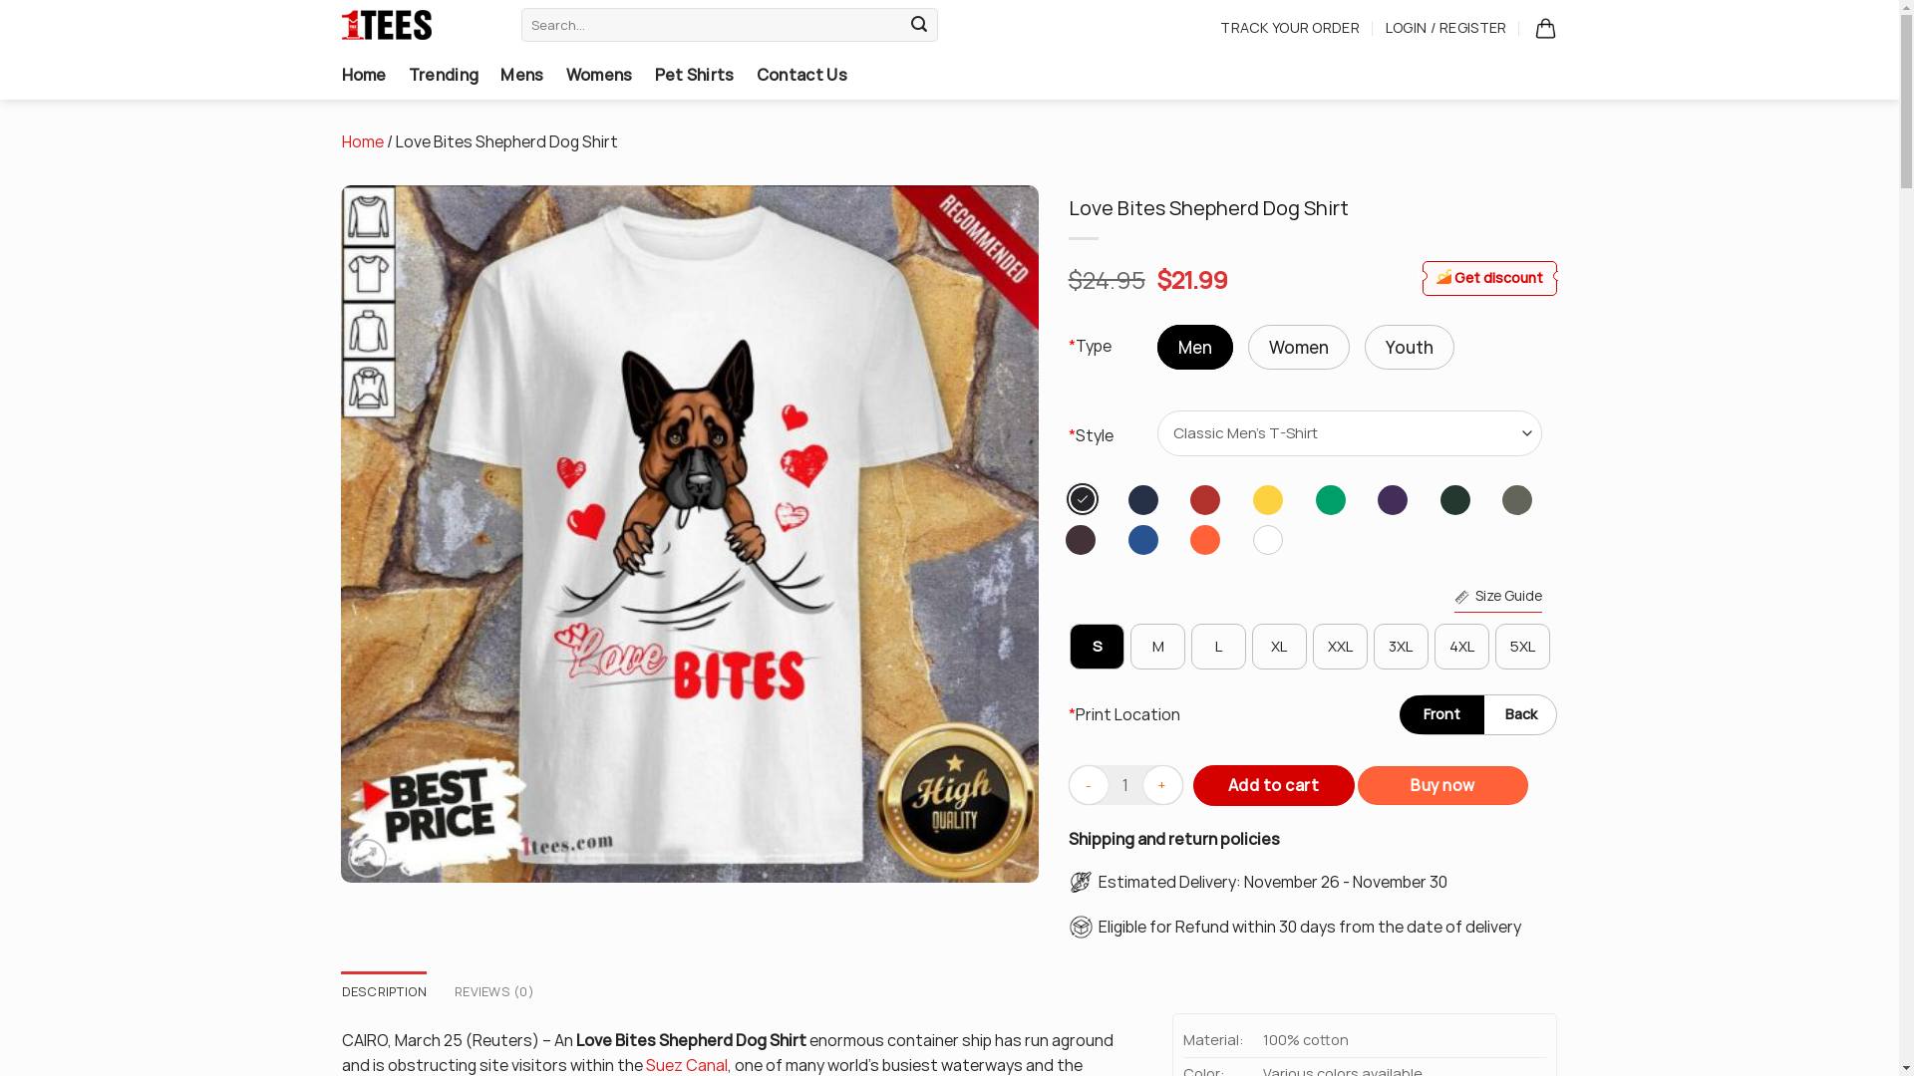 Image resolution: width=1914 pixels, height=1076 pixels. Describe the element at coordinates (1545, 28) in the screenshot. I see `Cart` at that location.